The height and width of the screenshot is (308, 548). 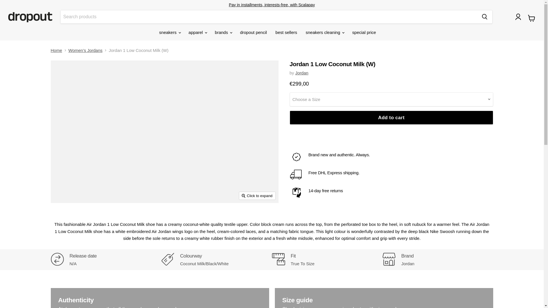 I want to click on View cart, so click(x=531, y=18).